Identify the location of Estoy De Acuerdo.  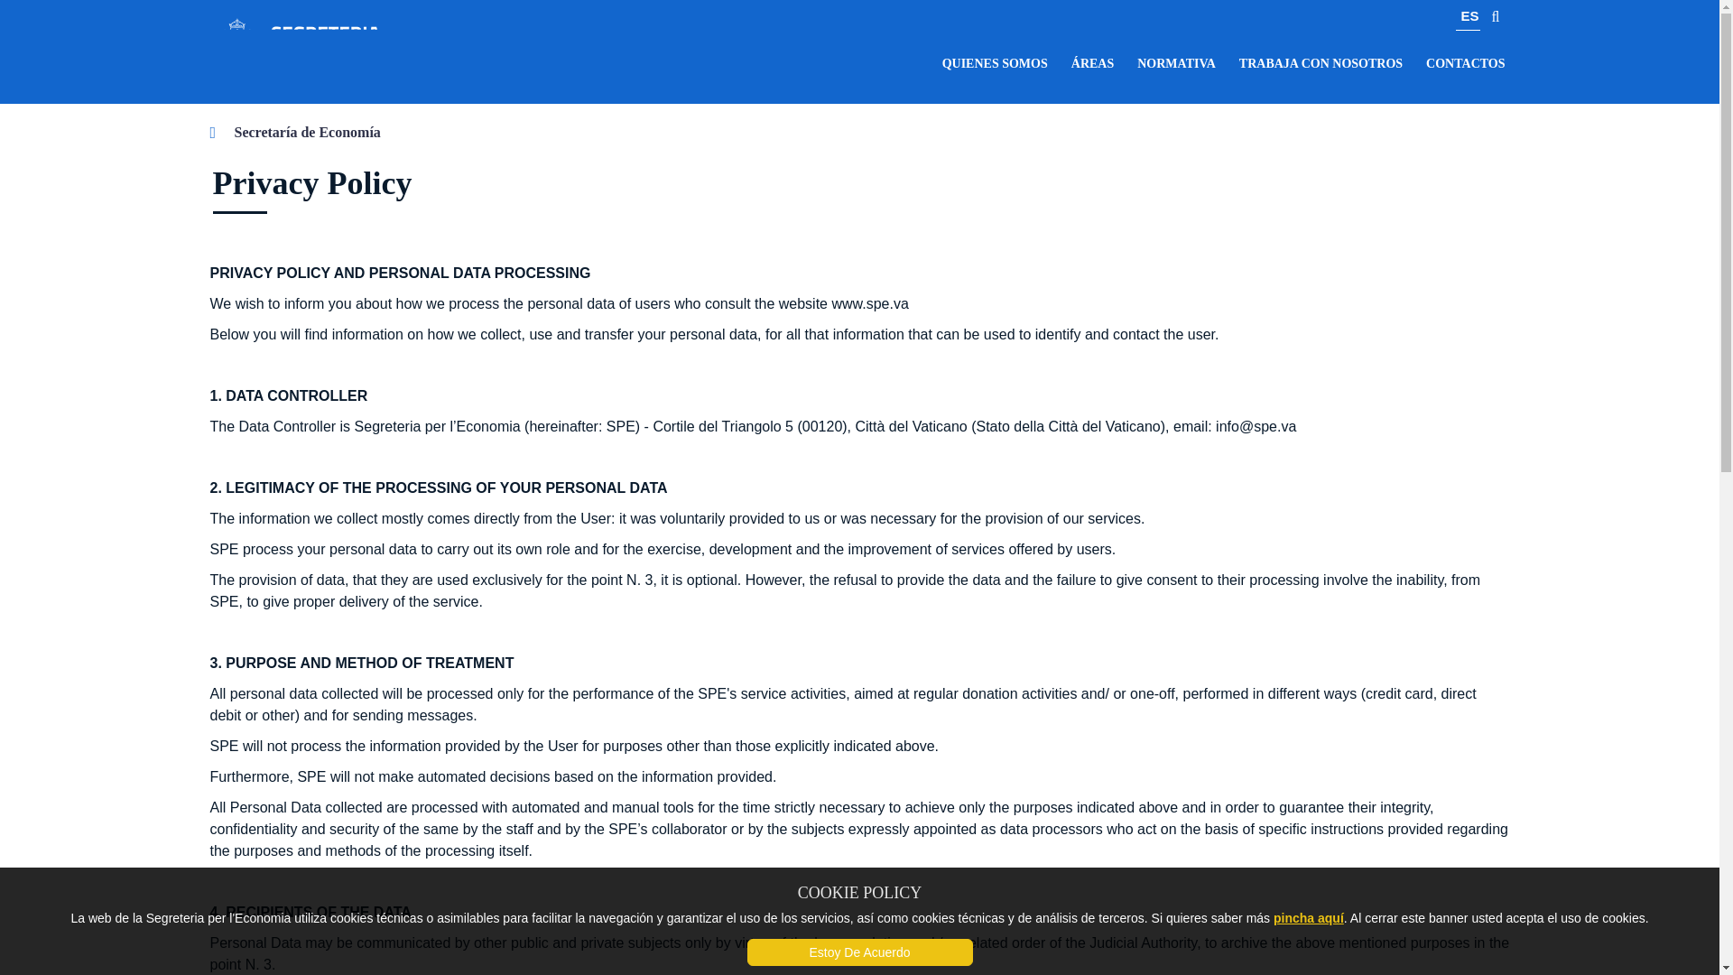
(859, 952).